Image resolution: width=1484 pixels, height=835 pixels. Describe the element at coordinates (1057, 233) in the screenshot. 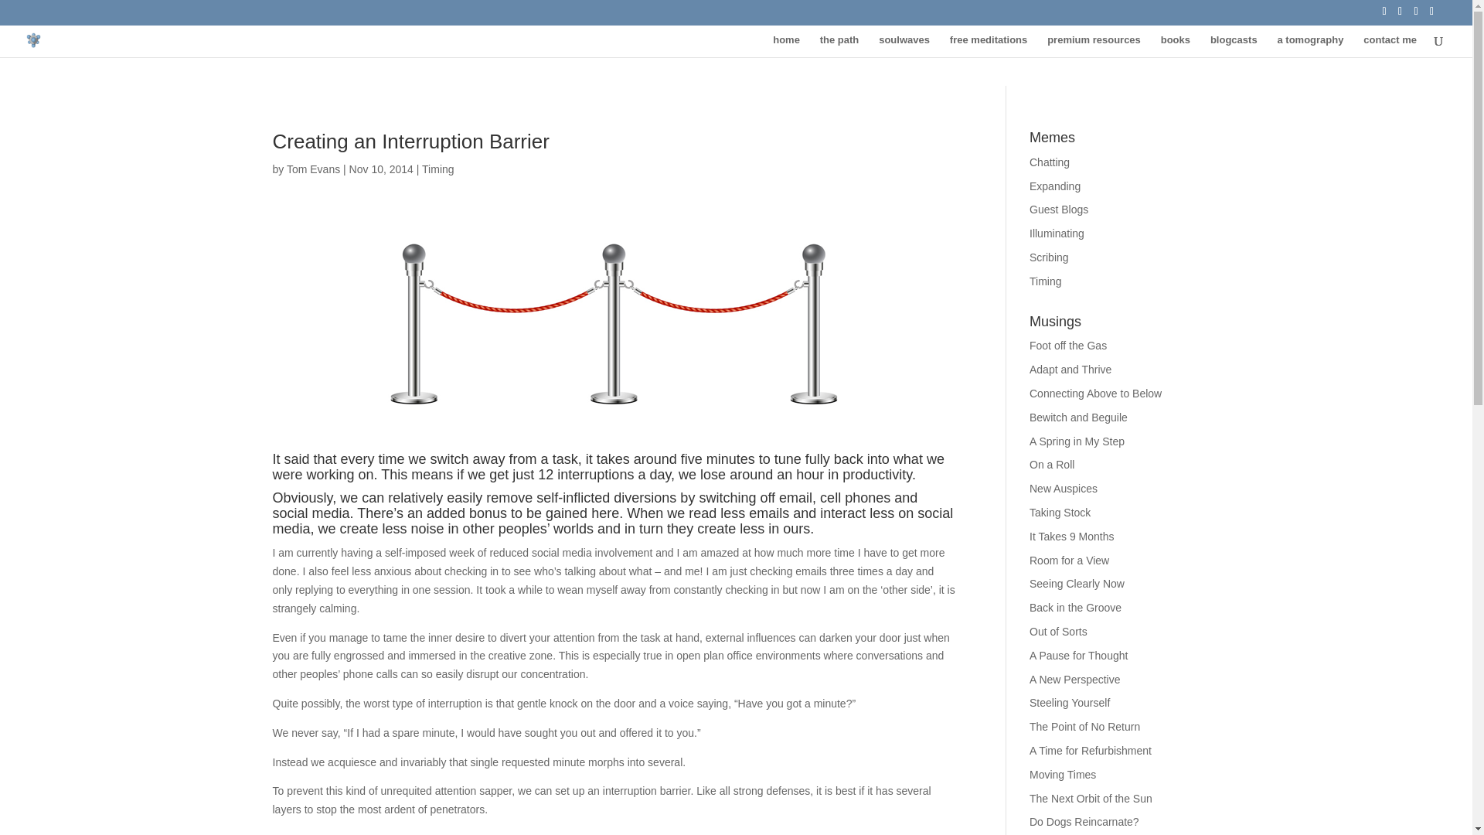

I see `Illuminating` at that location.